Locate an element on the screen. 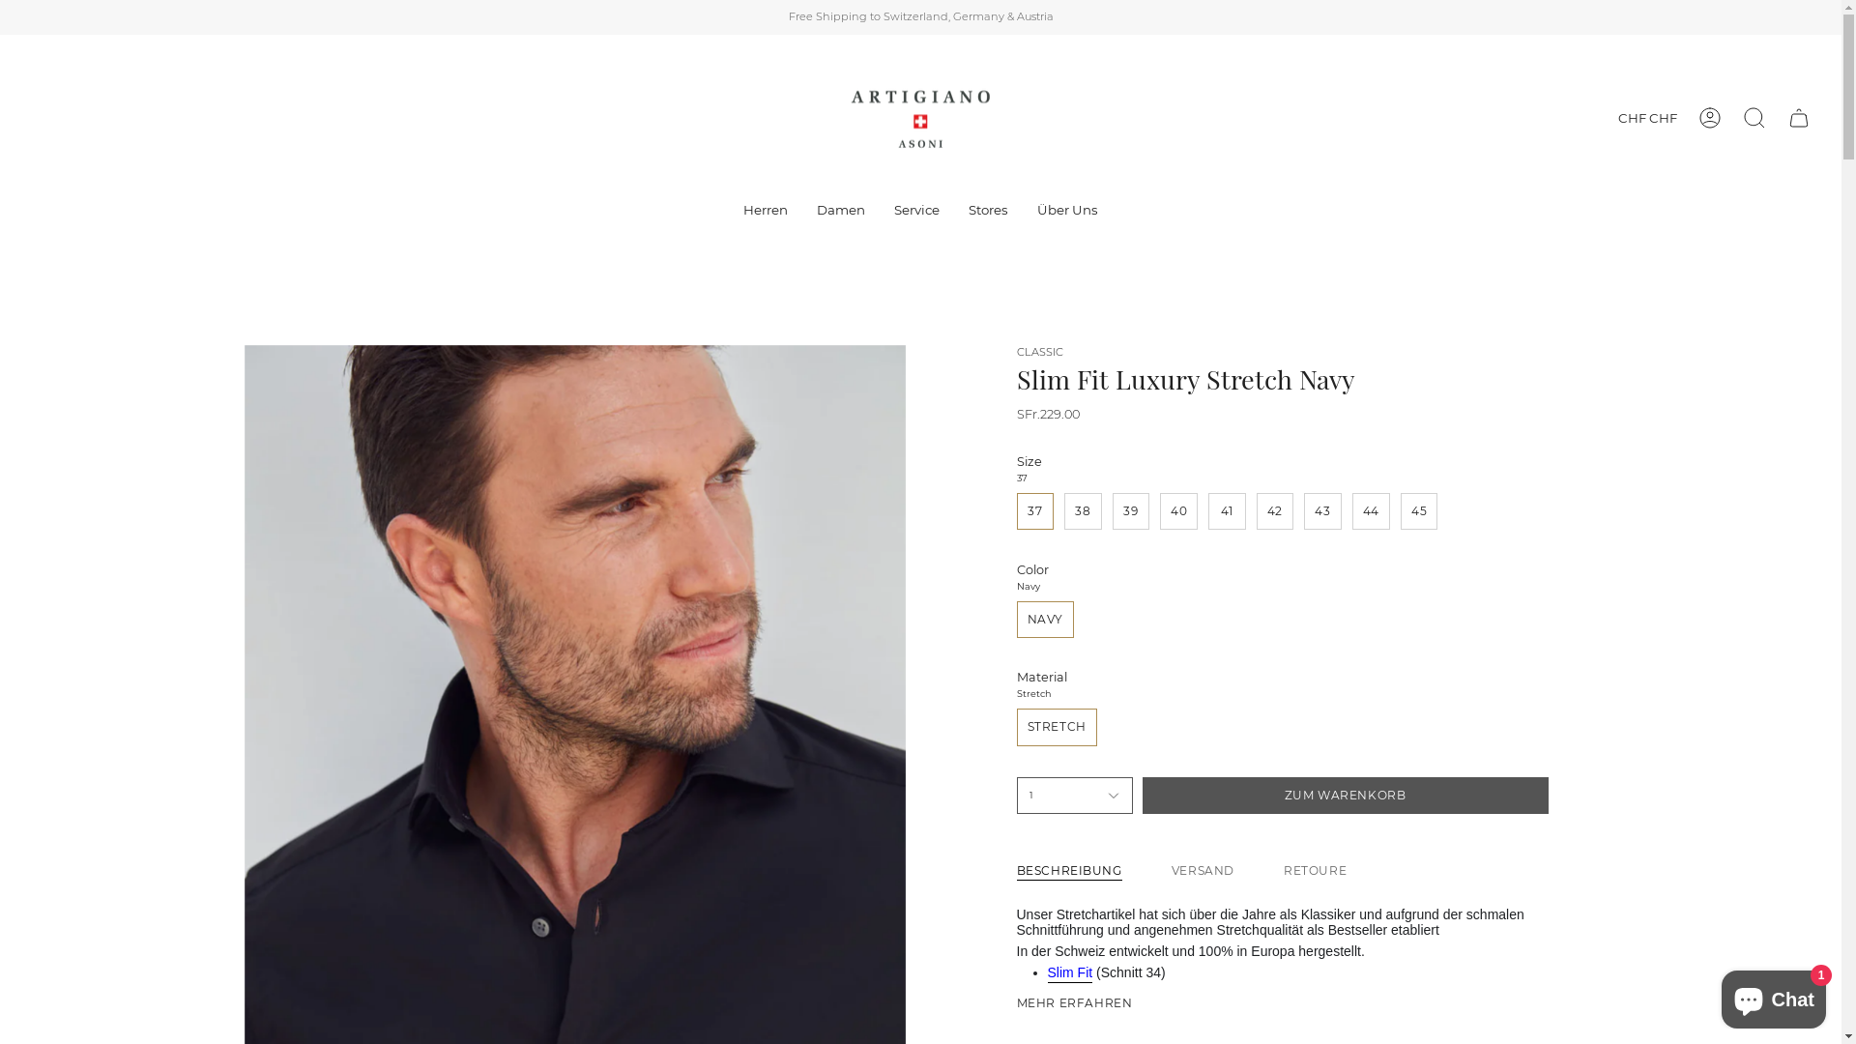 The height and width of the screenshot is (1044, 1856). ZUM WARENKORB is located at coordinates (1346, 797).